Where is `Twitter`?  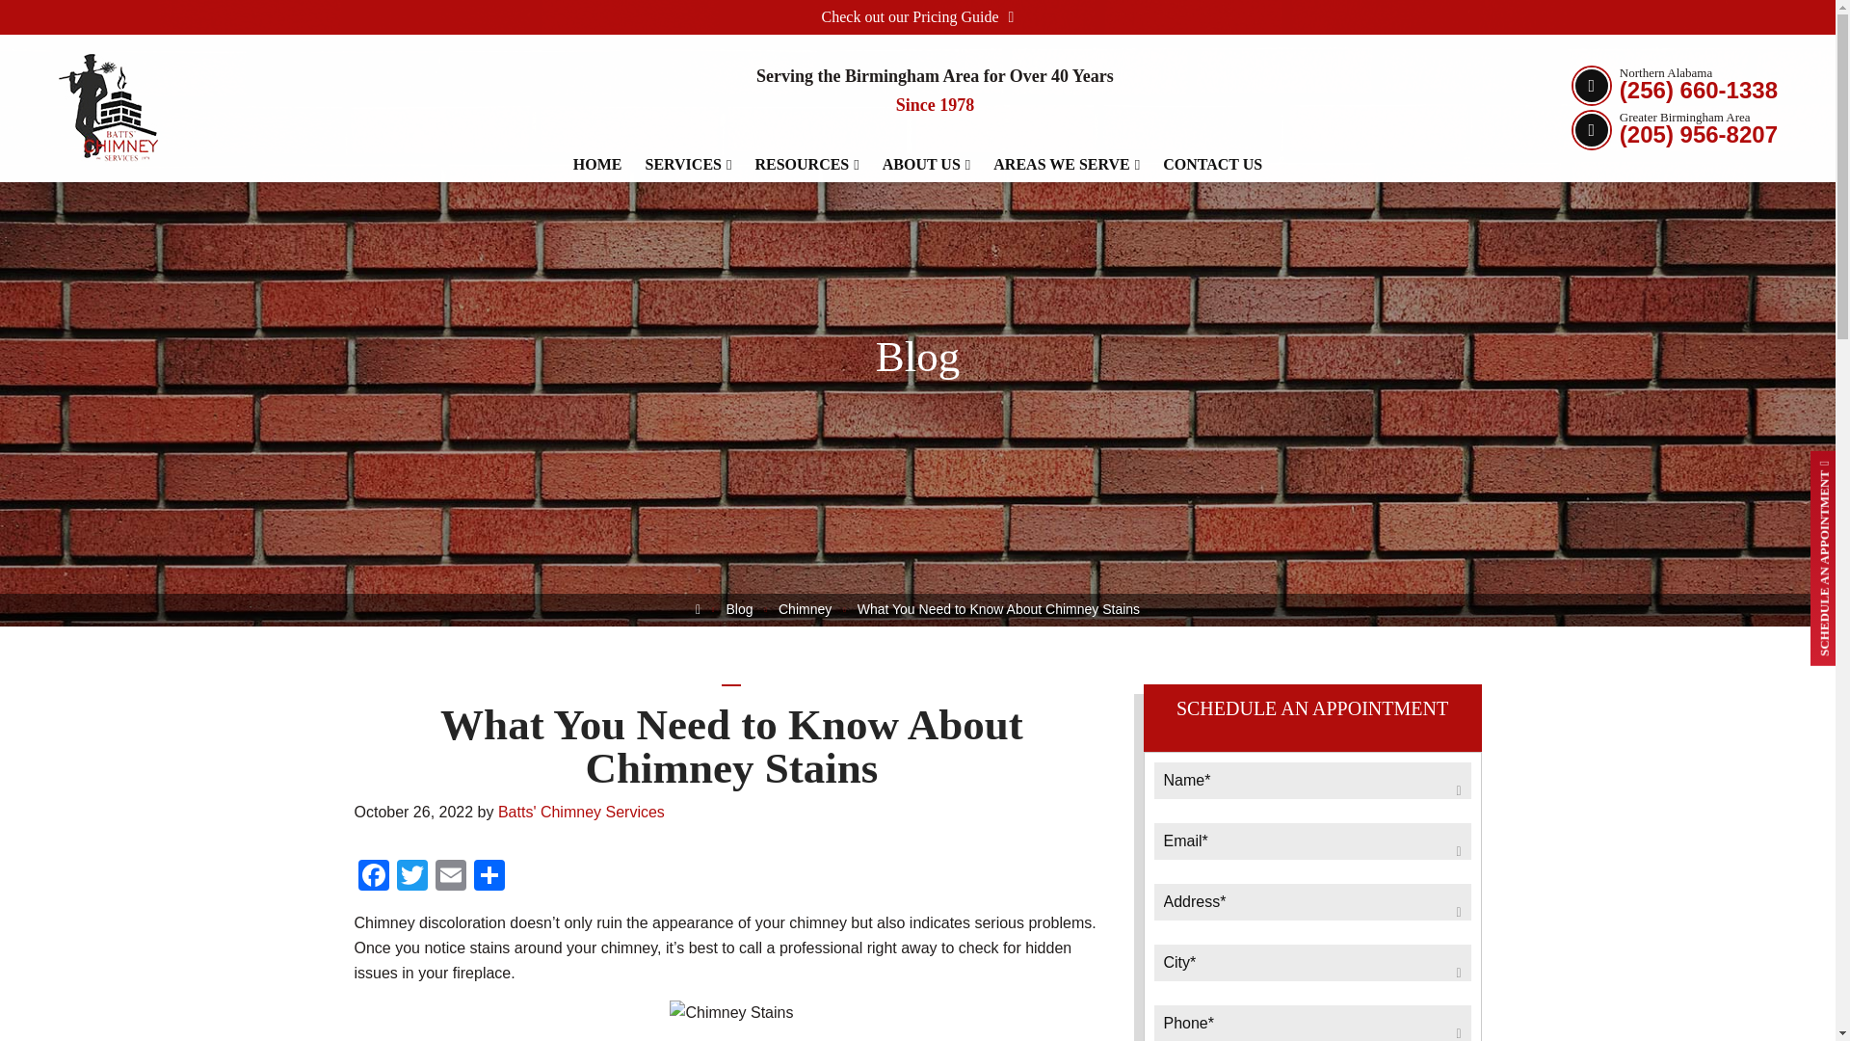
Twitter is located at coordinates (411, 877).